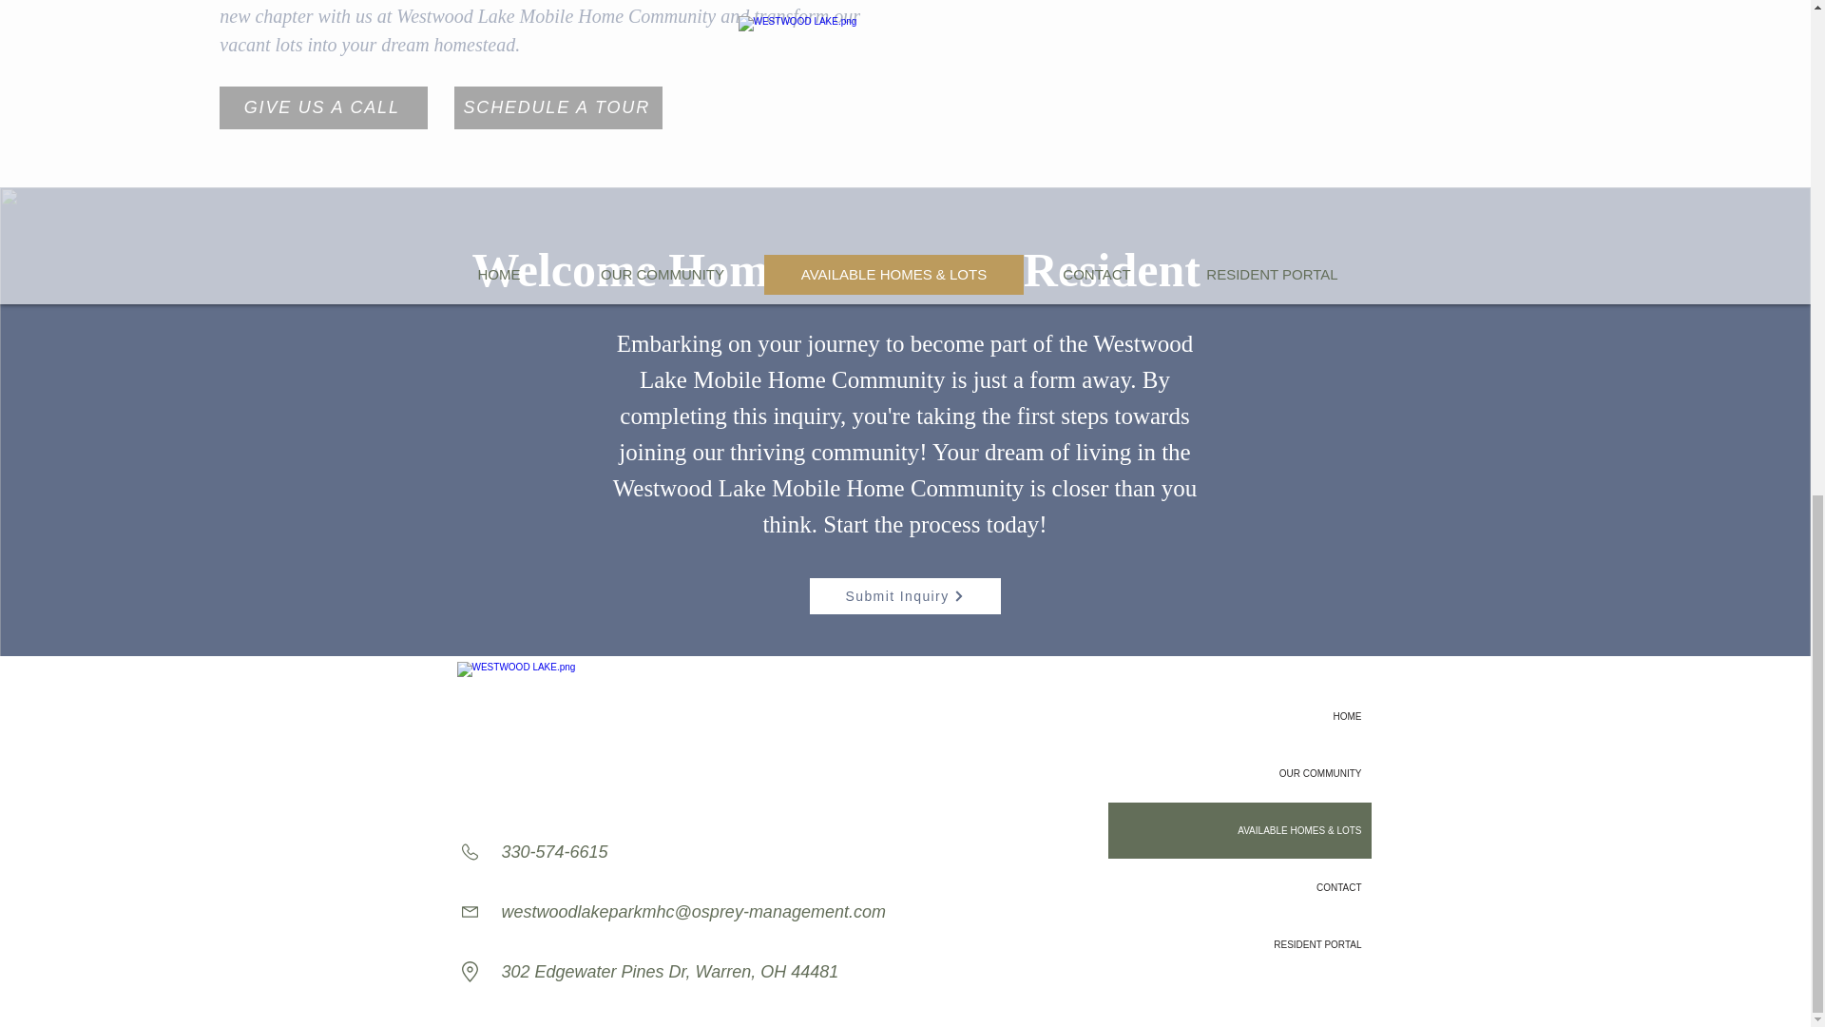  I want to click on RESIDENT PORTAL, so click(1239, 944).